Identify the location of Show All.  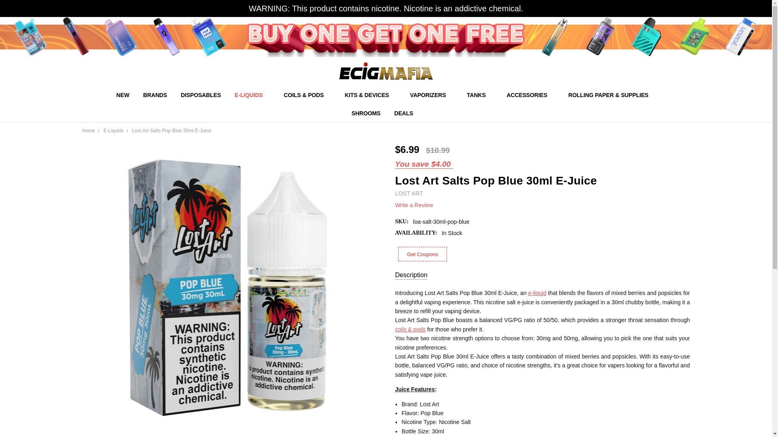
(397, 95).